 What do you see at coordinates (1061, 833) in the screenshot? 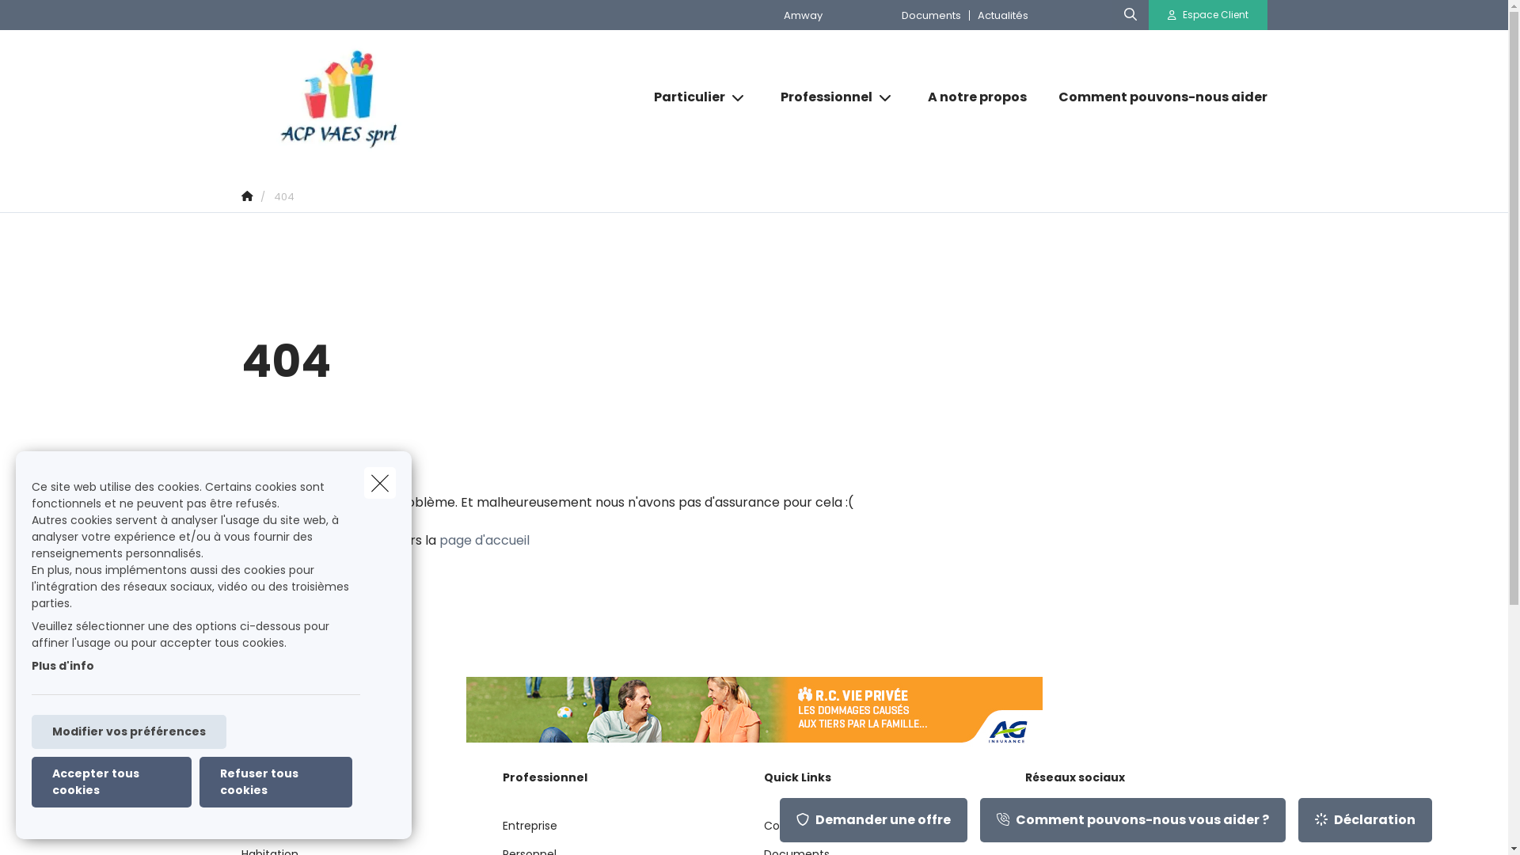
I see `Facebook` at bounding box center [1061, 833].